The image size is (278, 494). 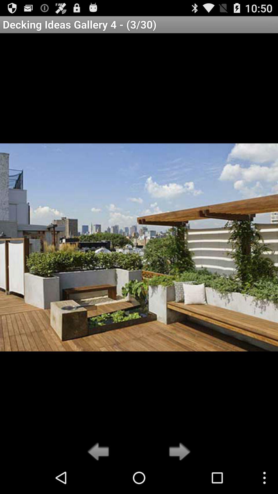 I want to click on previous photo, so click(x=100, y=452).